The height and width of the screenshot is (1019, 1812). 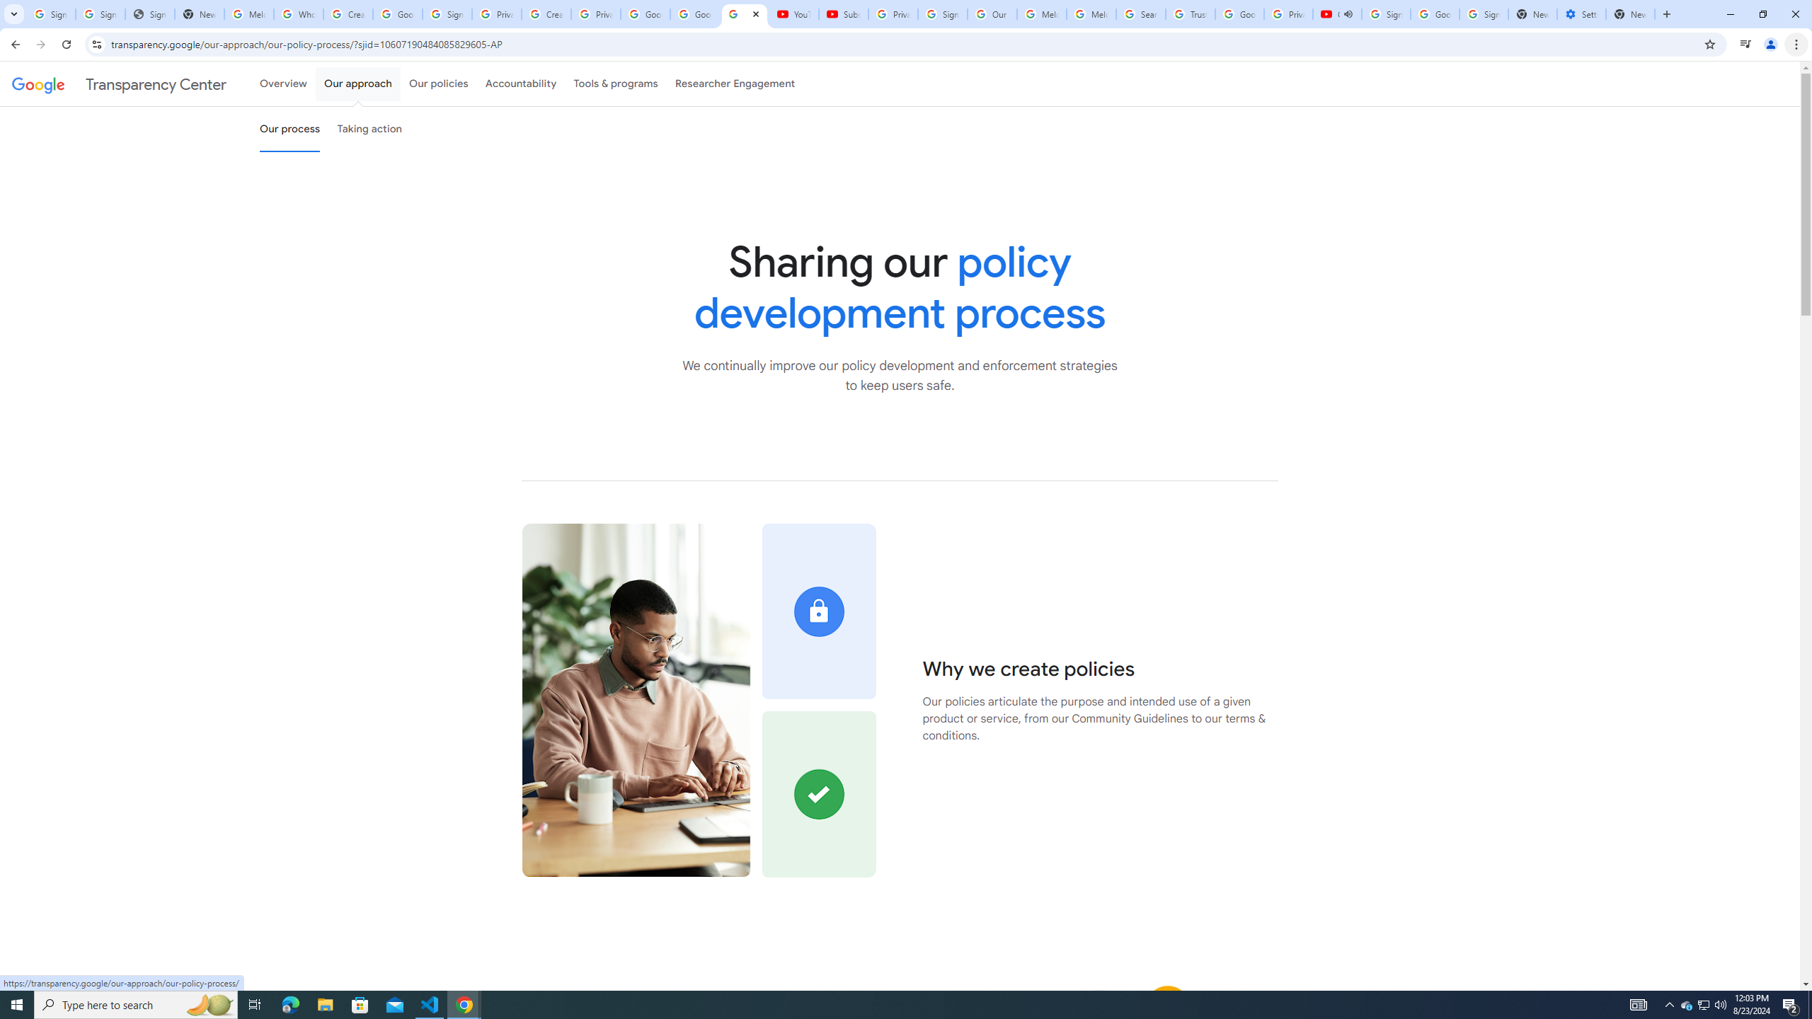 What do you see at coordinates (357, 84) in the screenshot?
I see `Our approach` at bounding box center [357, 84].